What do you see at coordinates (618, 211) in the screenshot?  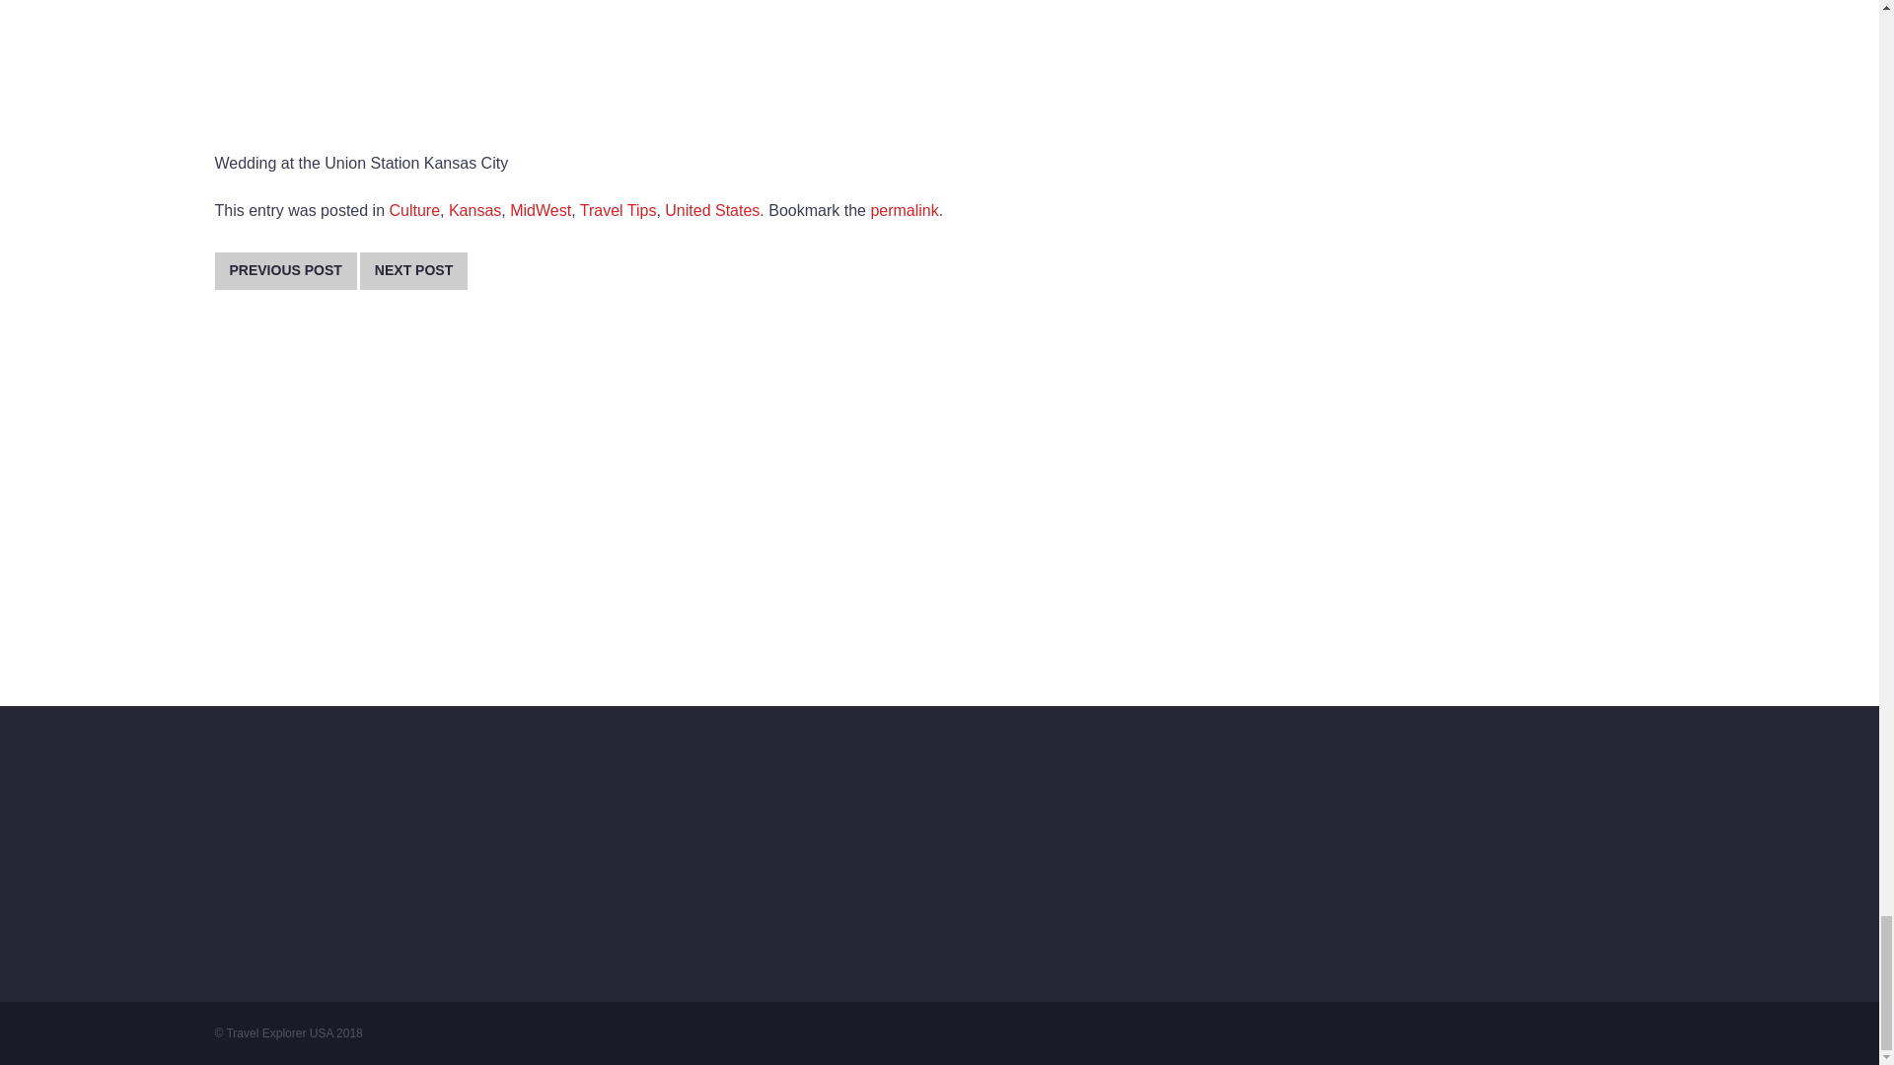 I see `Travel Tips` at bounding box center [618, 211].